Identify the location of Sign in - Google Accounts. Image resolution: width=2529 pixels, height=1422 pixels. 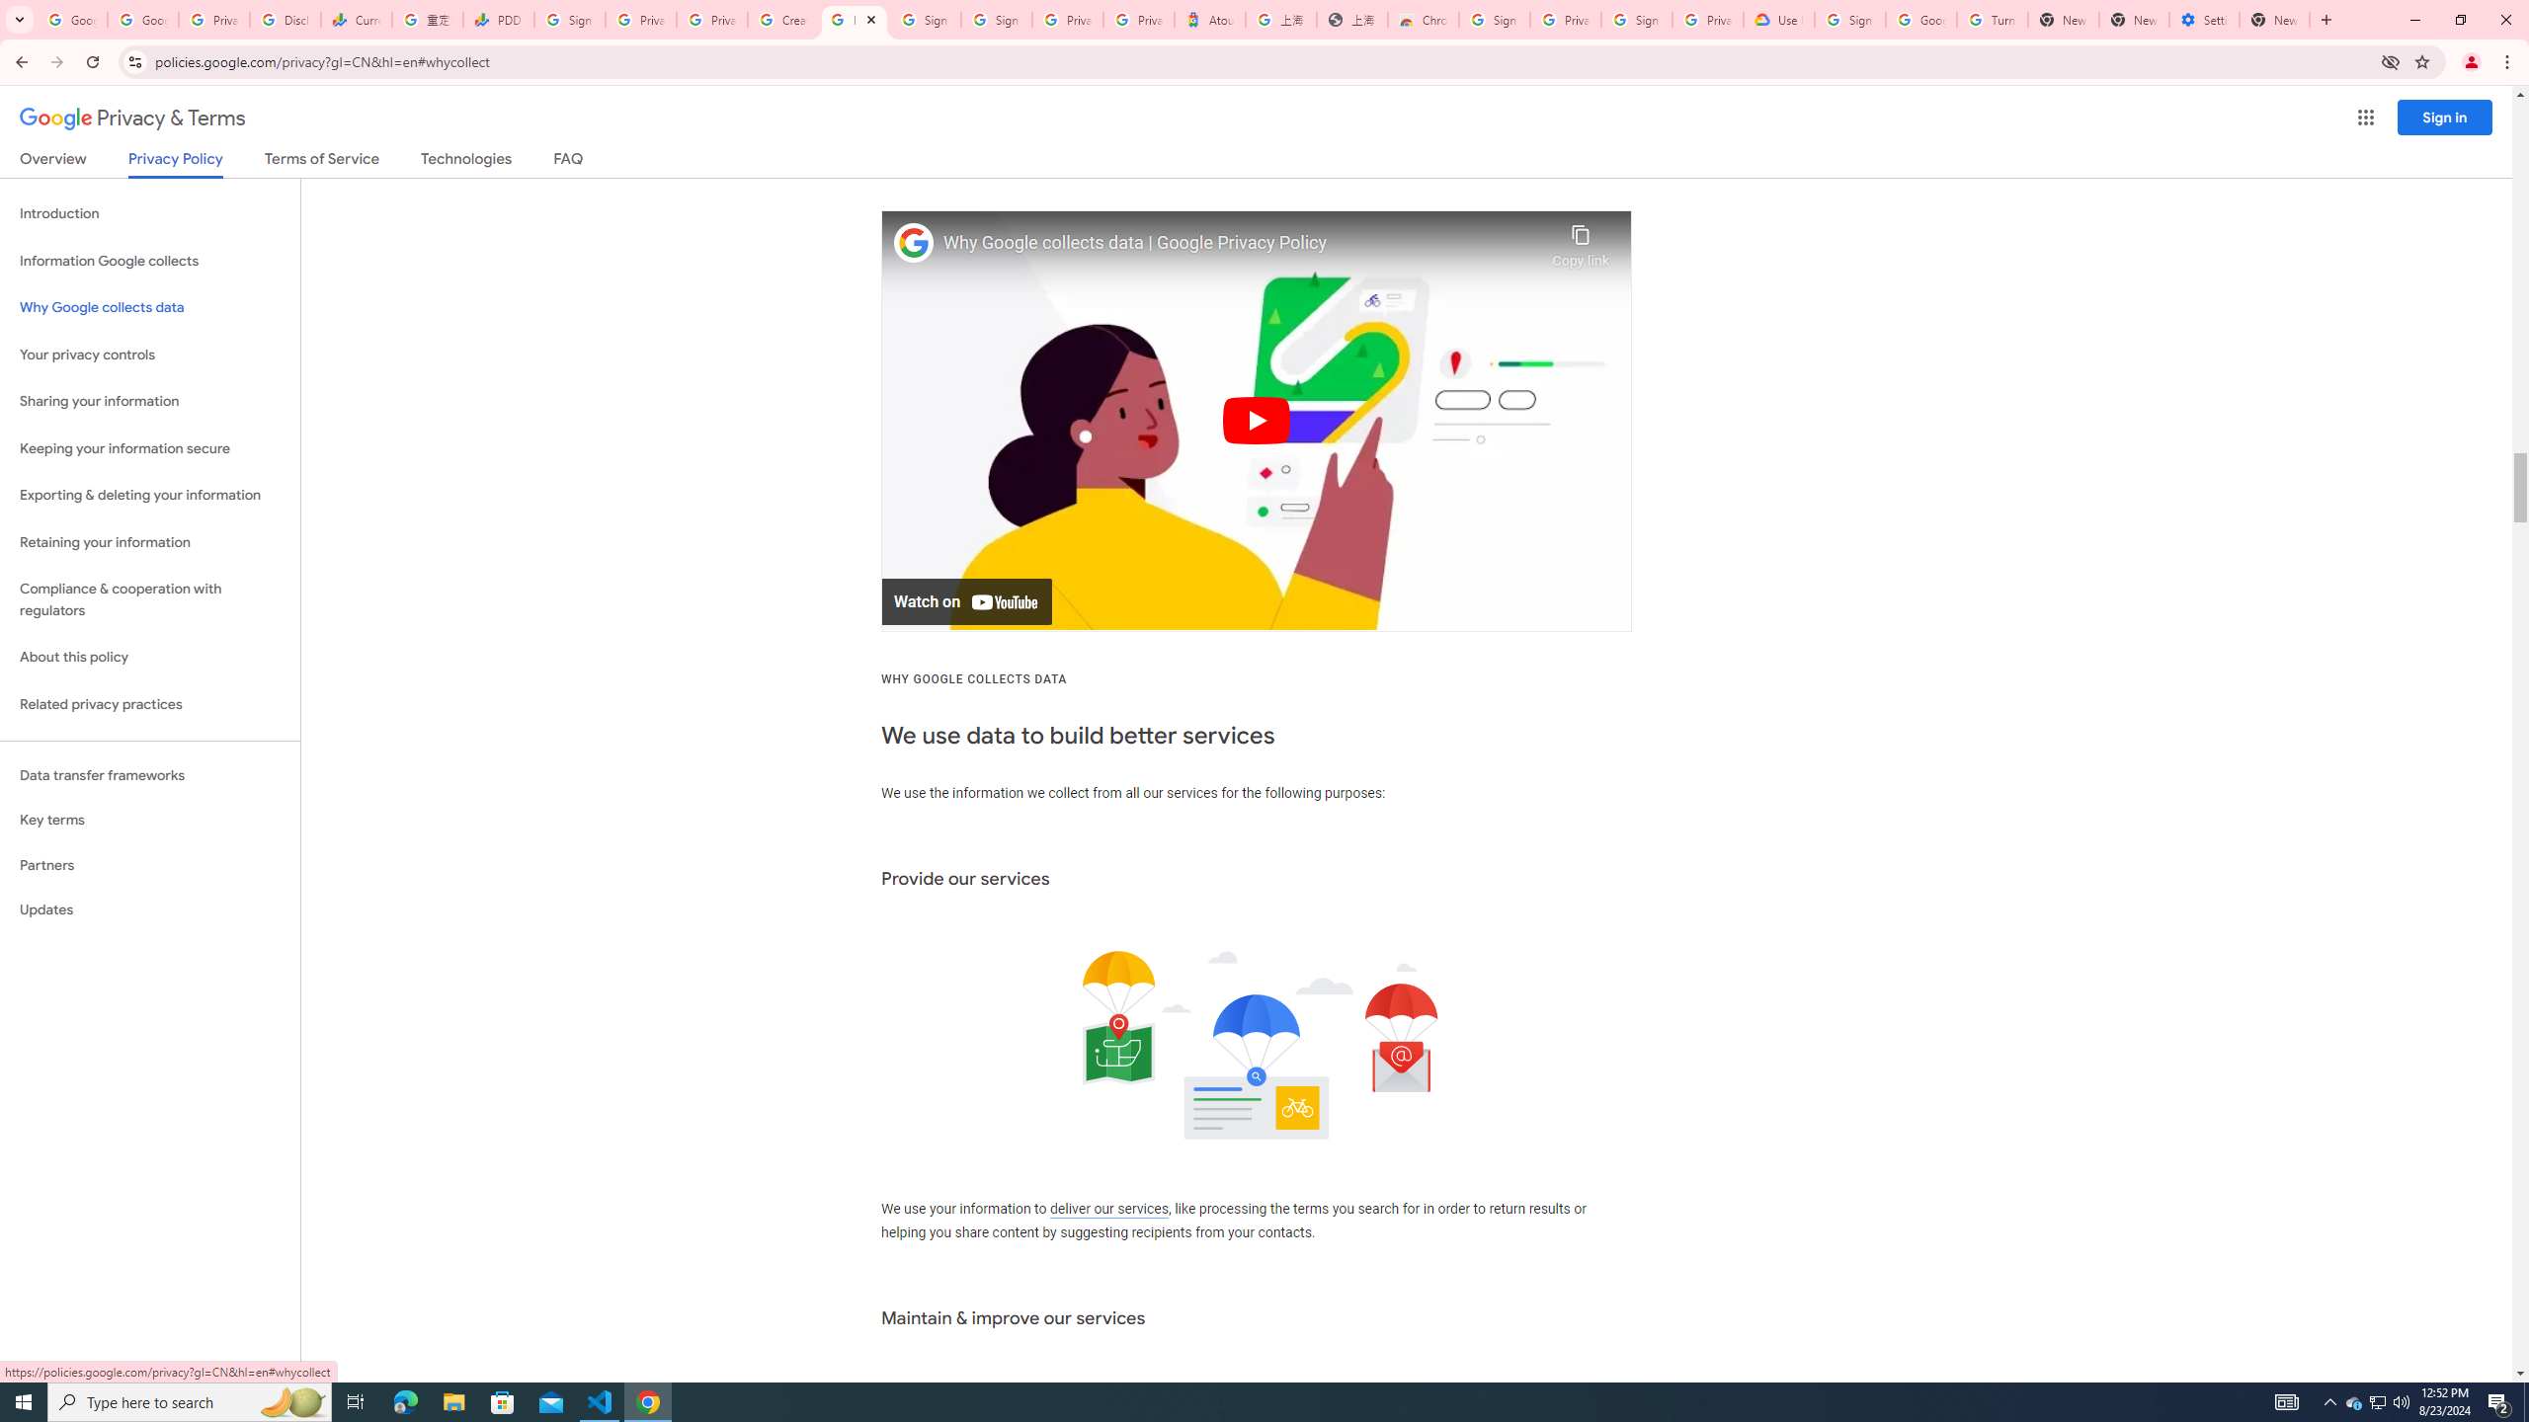
(570, 20).